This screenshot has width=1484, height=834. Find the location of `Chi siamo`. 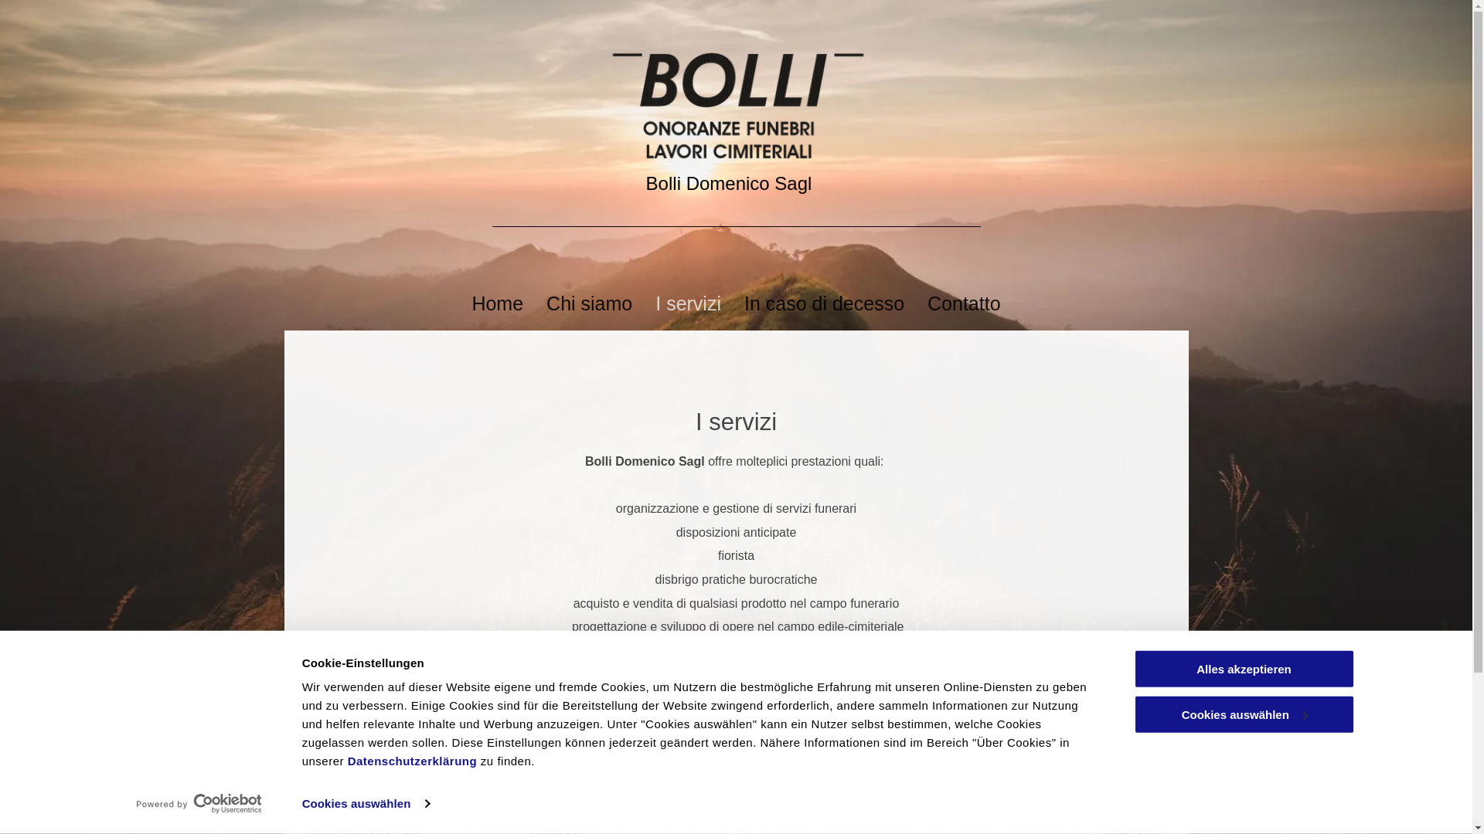

Chi siamo is located at coordinates (589, 303).